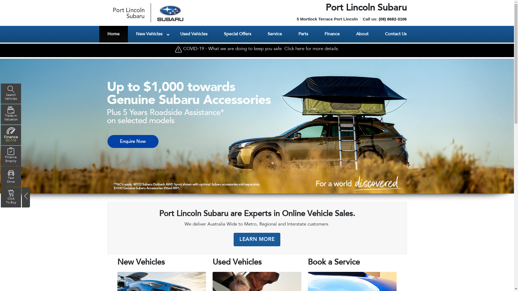 The width and height of the screenshot is (518, 291). I want to click on Service, so click(275, 34).